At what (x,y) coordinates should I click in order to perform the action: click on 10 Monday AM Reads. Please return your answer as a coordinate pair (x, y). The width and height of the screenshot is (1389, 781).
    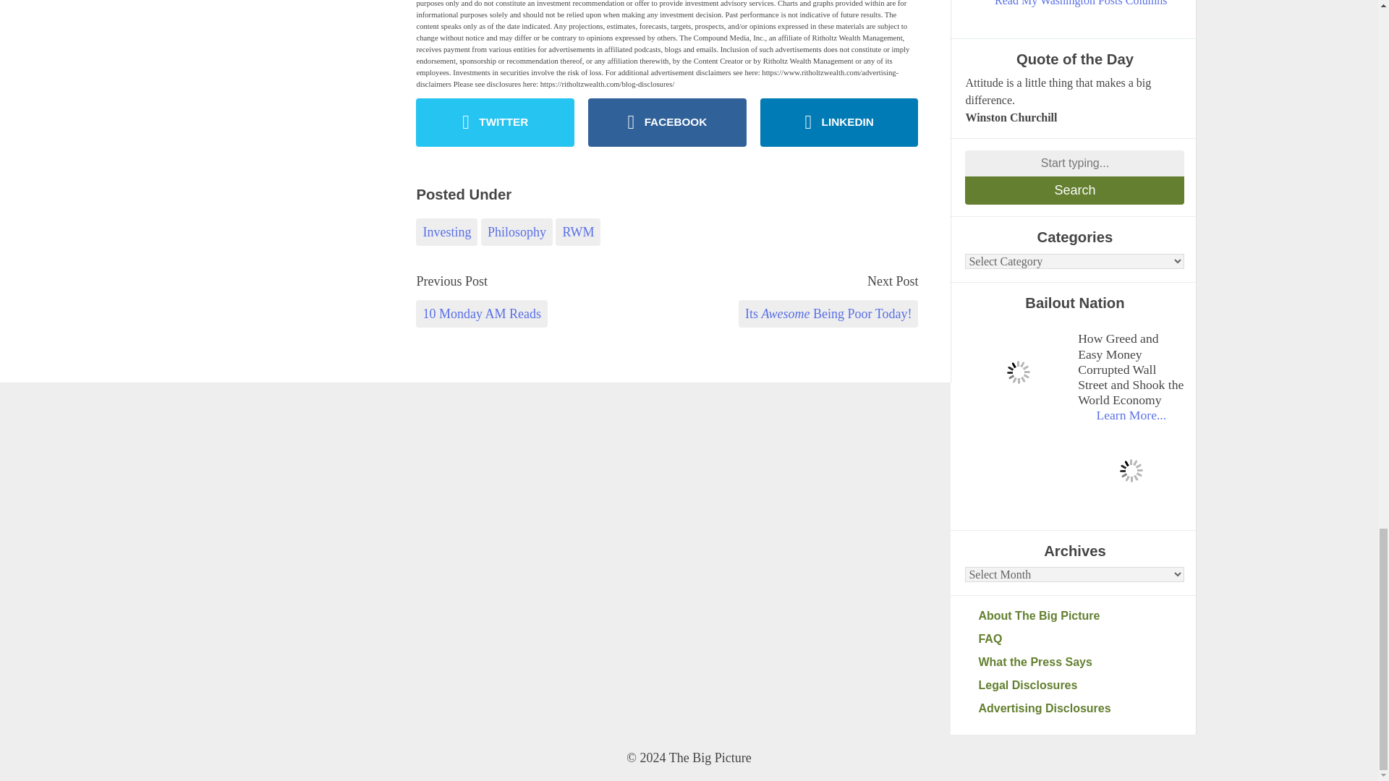
    Looking at the image, I should click on (481, 313).